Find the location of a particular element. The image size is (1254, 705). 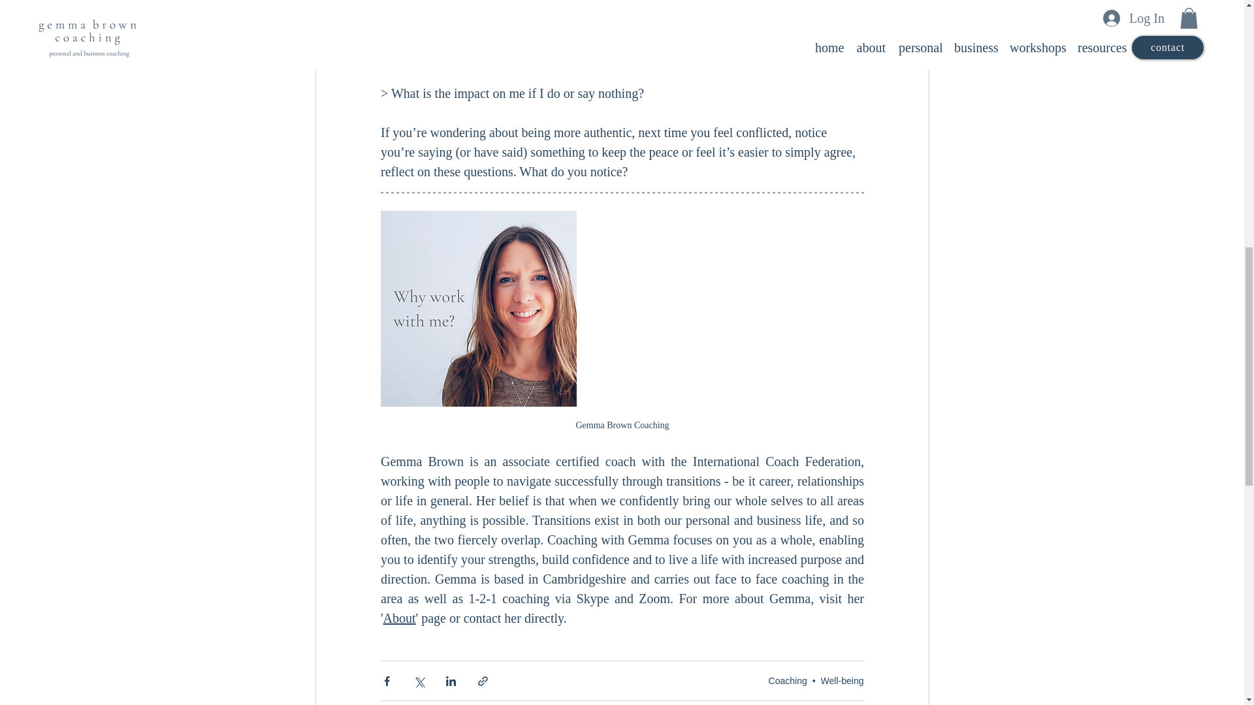

Coaching is located at coordinates (788, 680).